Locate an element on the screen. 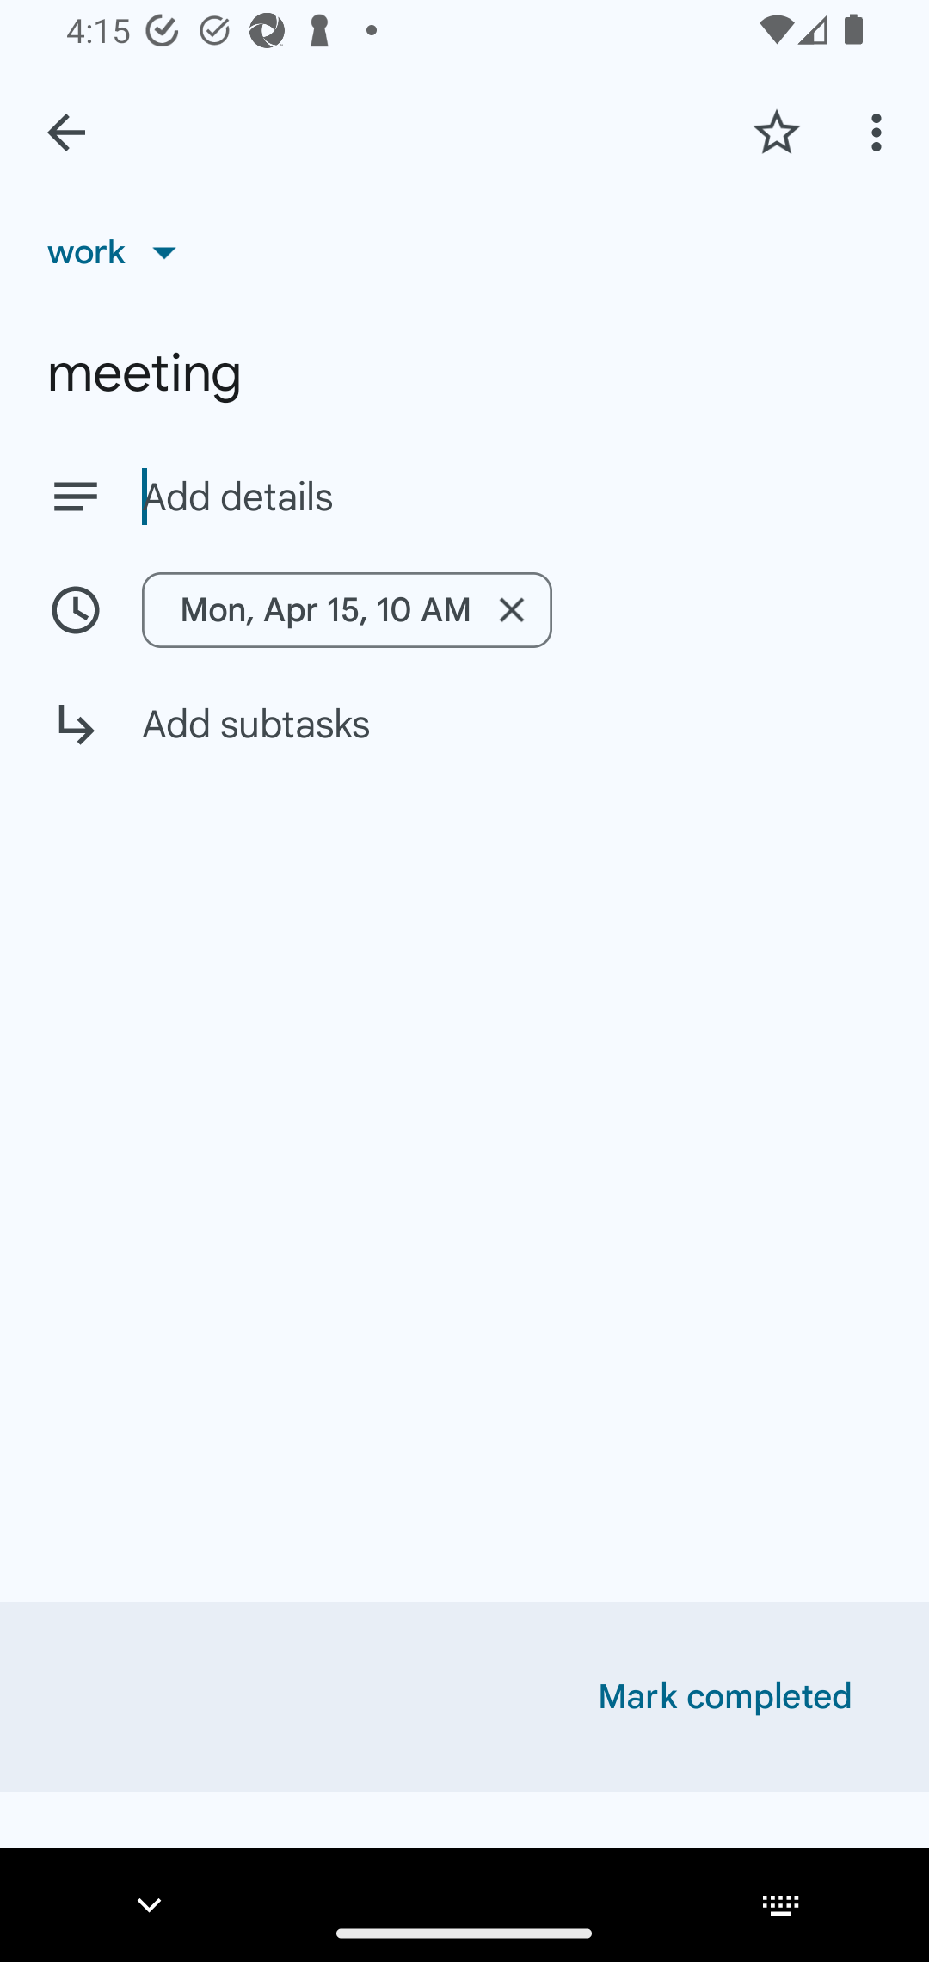  Mon, Apr 15, 10 AM Remove date/time is located at coordinates (464, 609).